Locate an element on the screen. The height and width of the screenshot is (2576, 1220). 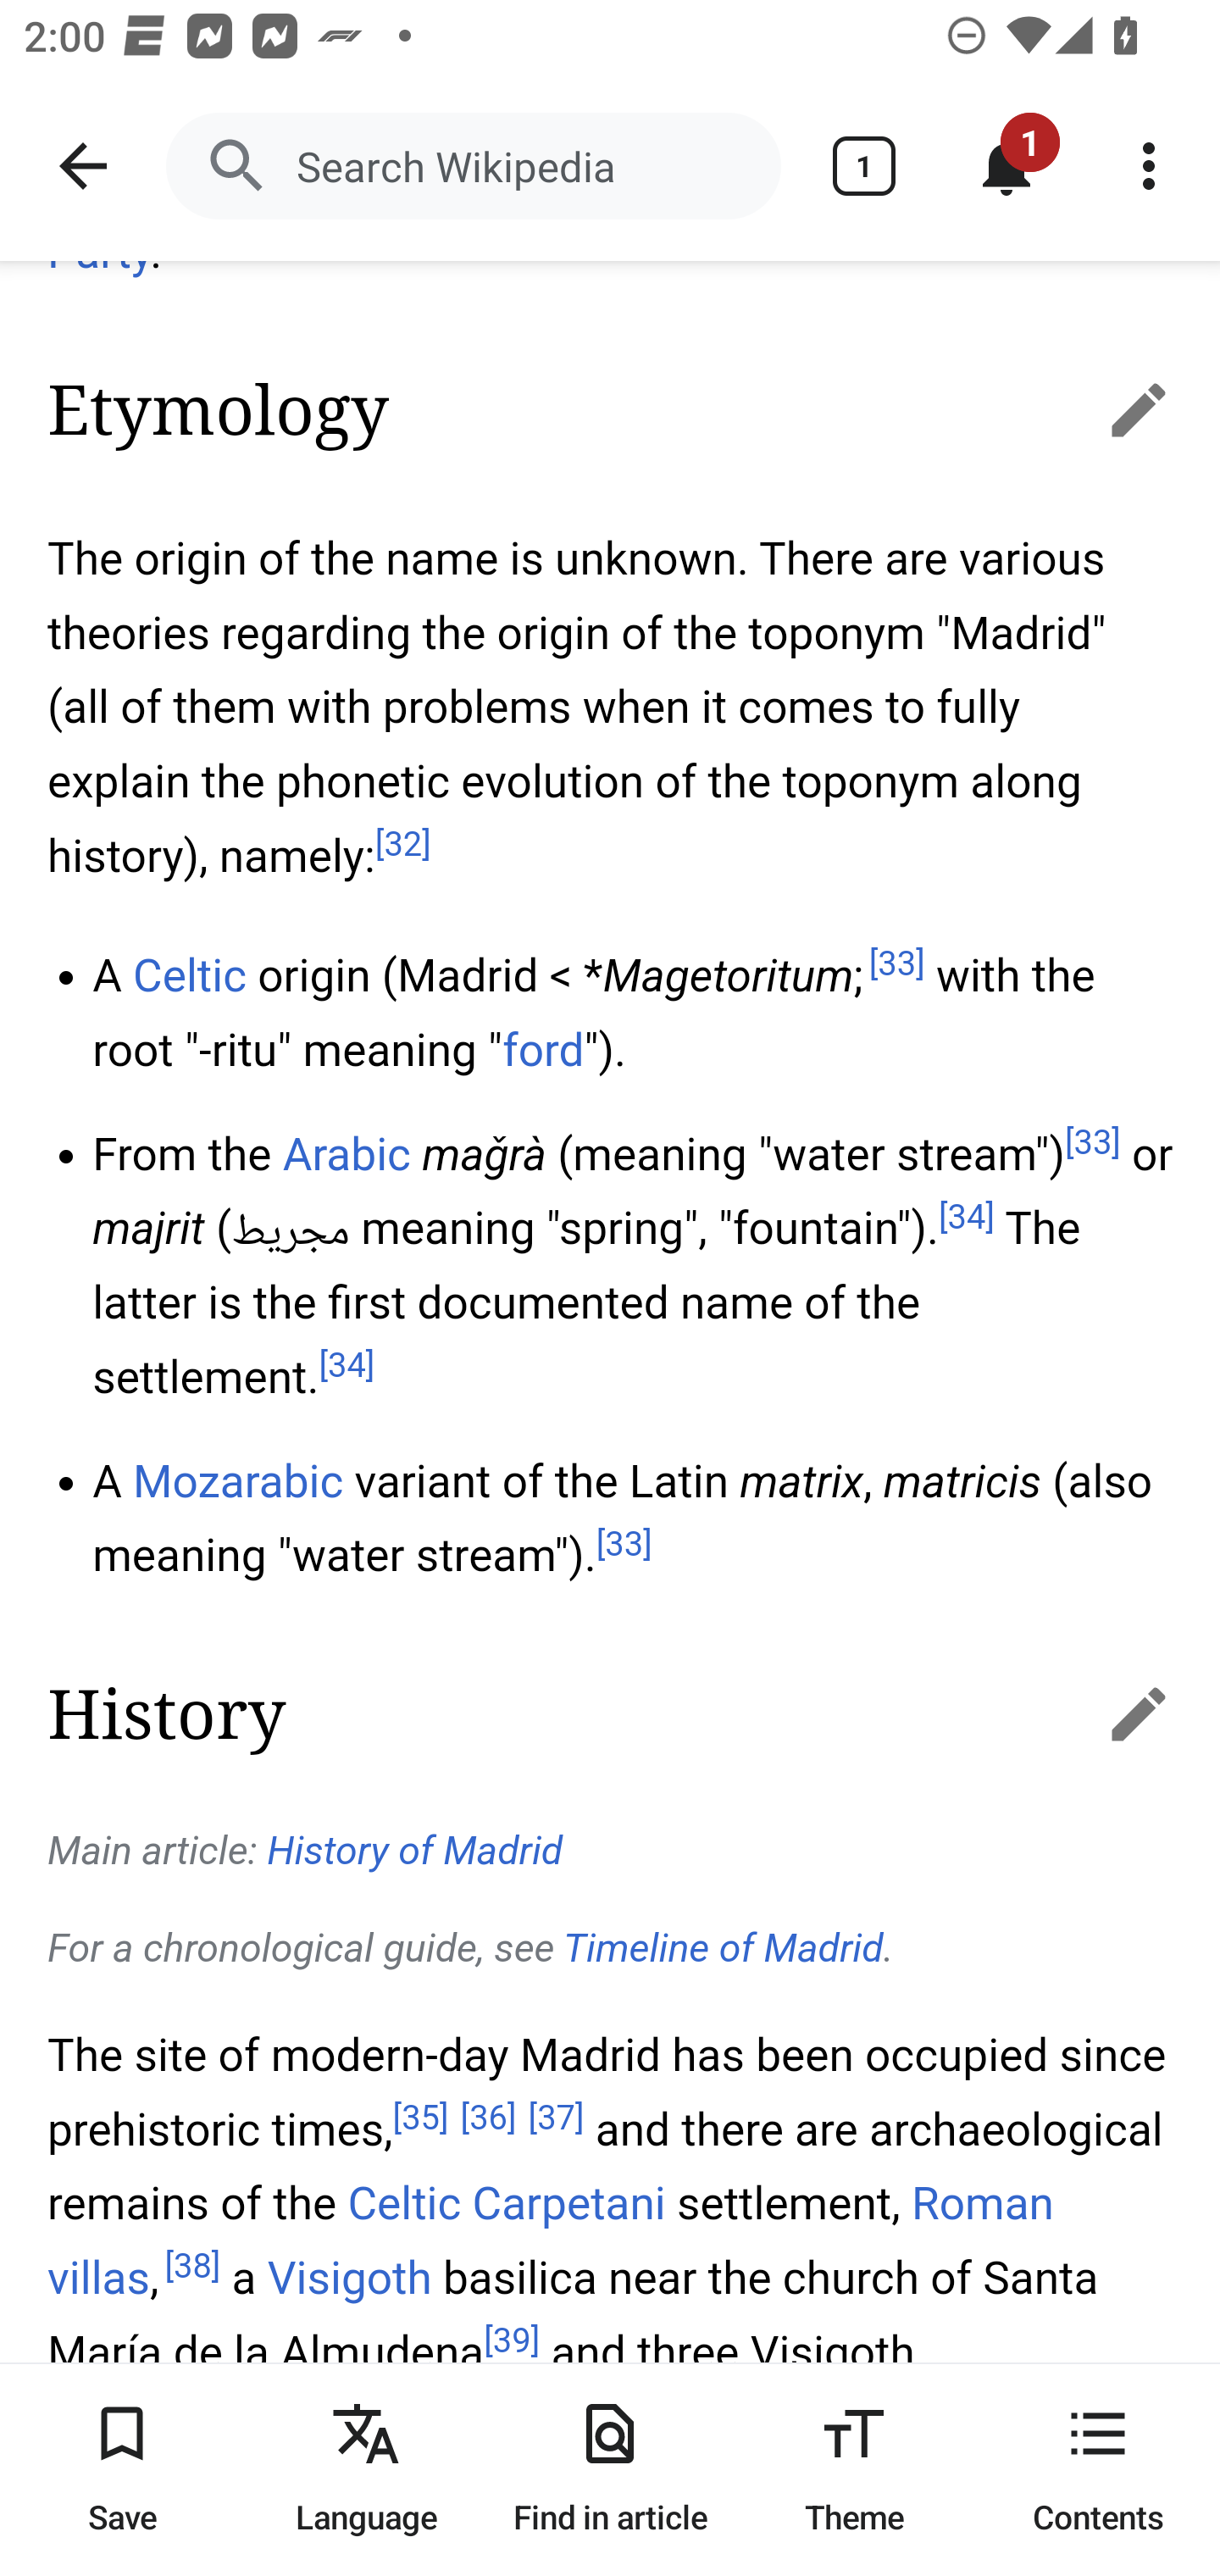
[] [ 34 ] is located at coordinates (346, 1368).